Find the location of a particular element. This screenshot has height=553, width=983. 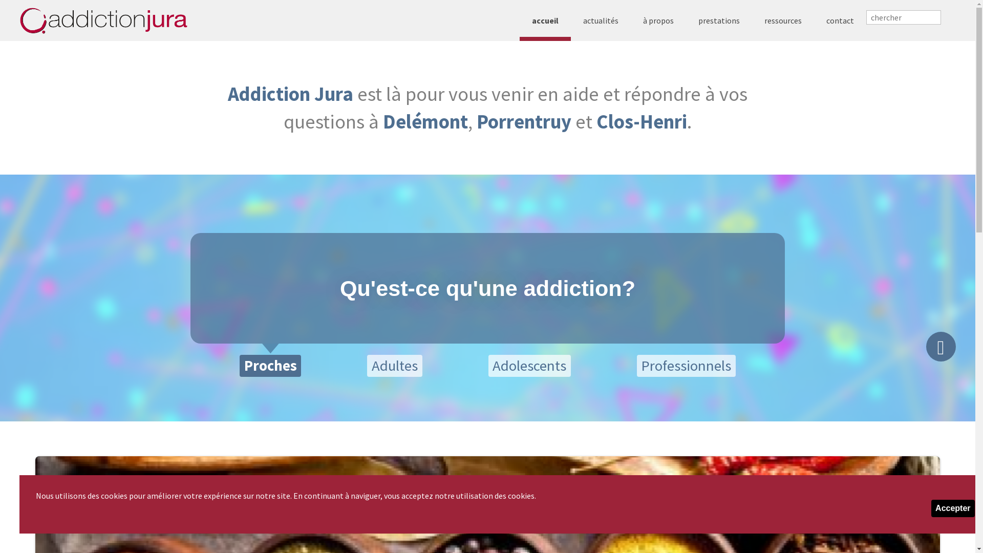

accueil is located at coordinates (545, 20).